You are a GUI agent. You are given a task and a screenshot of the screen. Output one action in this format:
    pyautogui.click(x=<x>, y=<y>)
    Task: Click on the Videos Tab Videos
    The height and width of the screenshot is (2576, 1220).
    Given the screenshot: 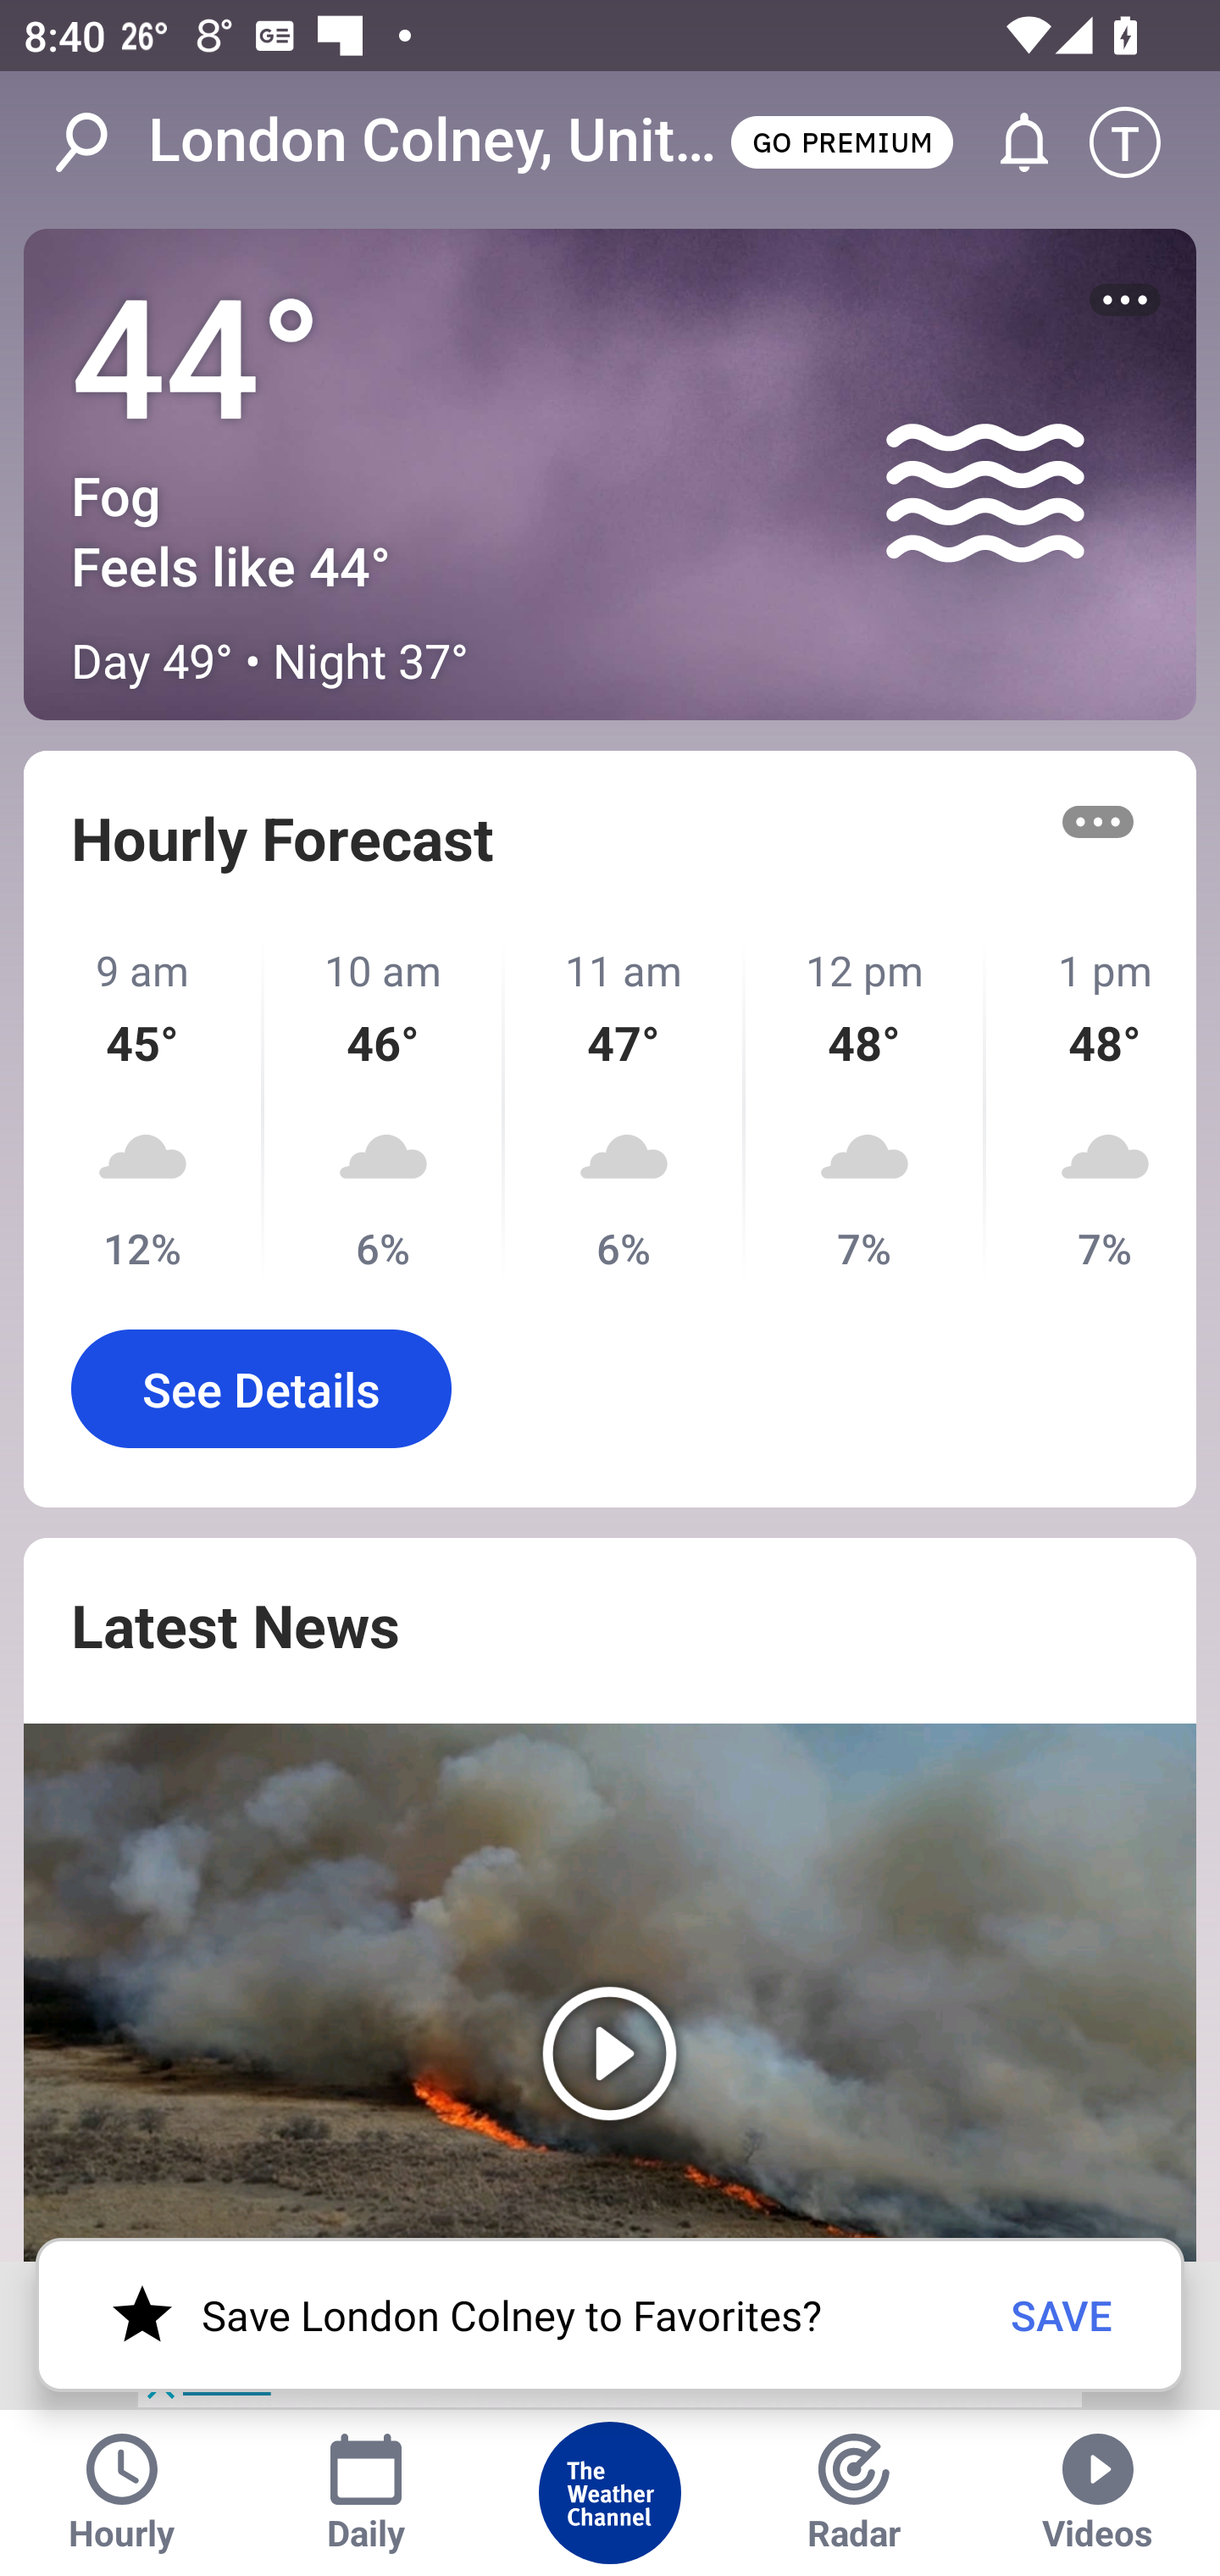 What is the action you would take?
    pyautogui.click(x=1098, y=2493)
    